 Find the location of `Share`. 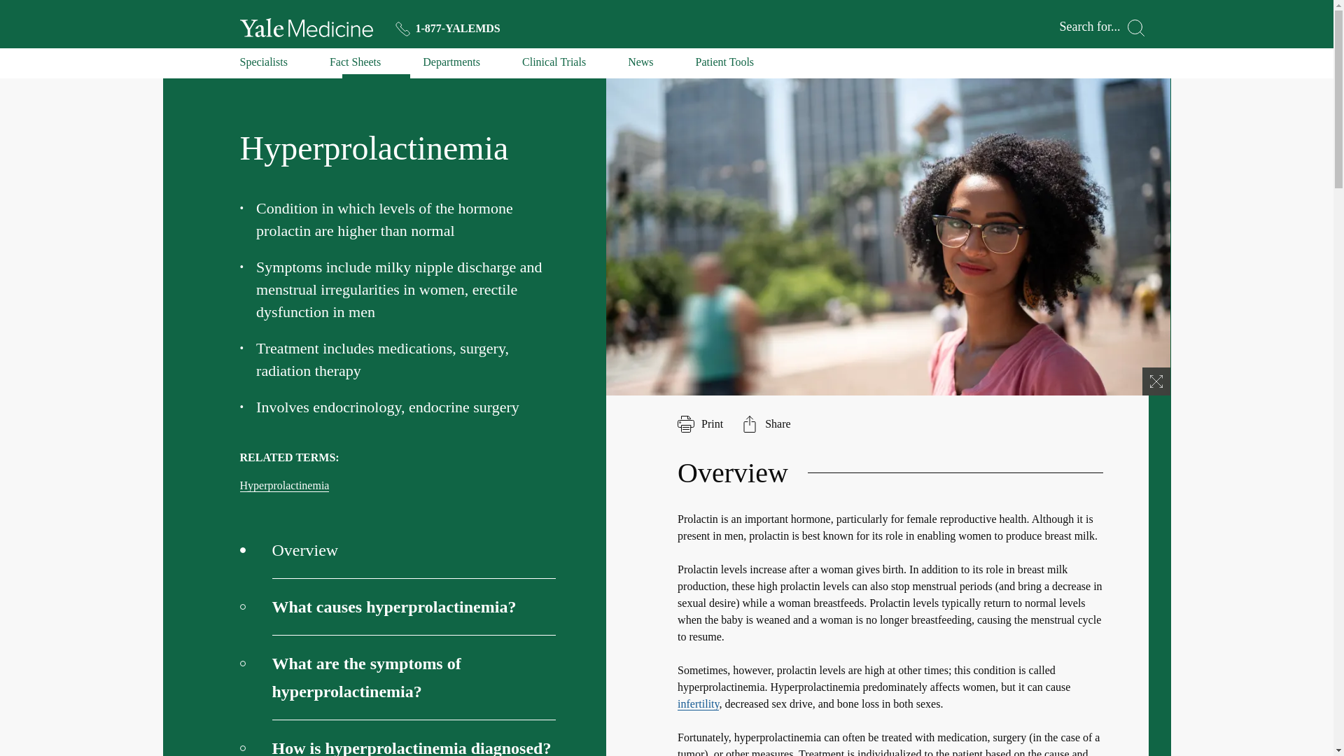

Share is located at coordinates (766, 424).